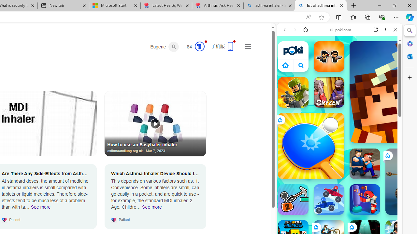 This screenshot has width=417, height=234. Describe the element at coordinates (329, 200) in the screenshot. I see `Battle Wheels Battle Wheels` at that location.